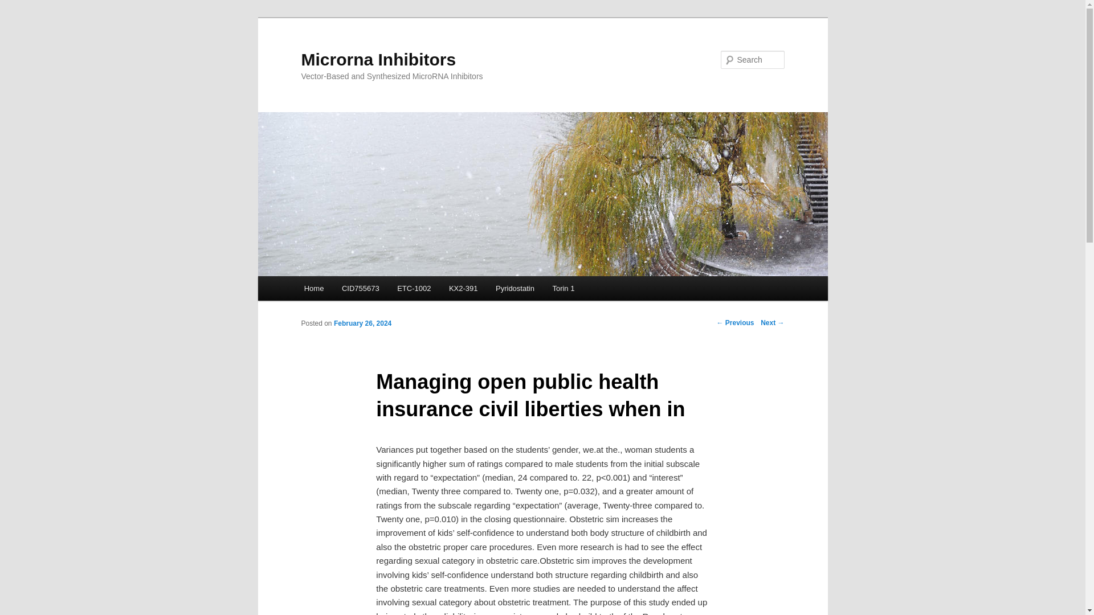  Describe the element at coordinates (463, 288) in the screenshot. I see `KX2-391` at that location.